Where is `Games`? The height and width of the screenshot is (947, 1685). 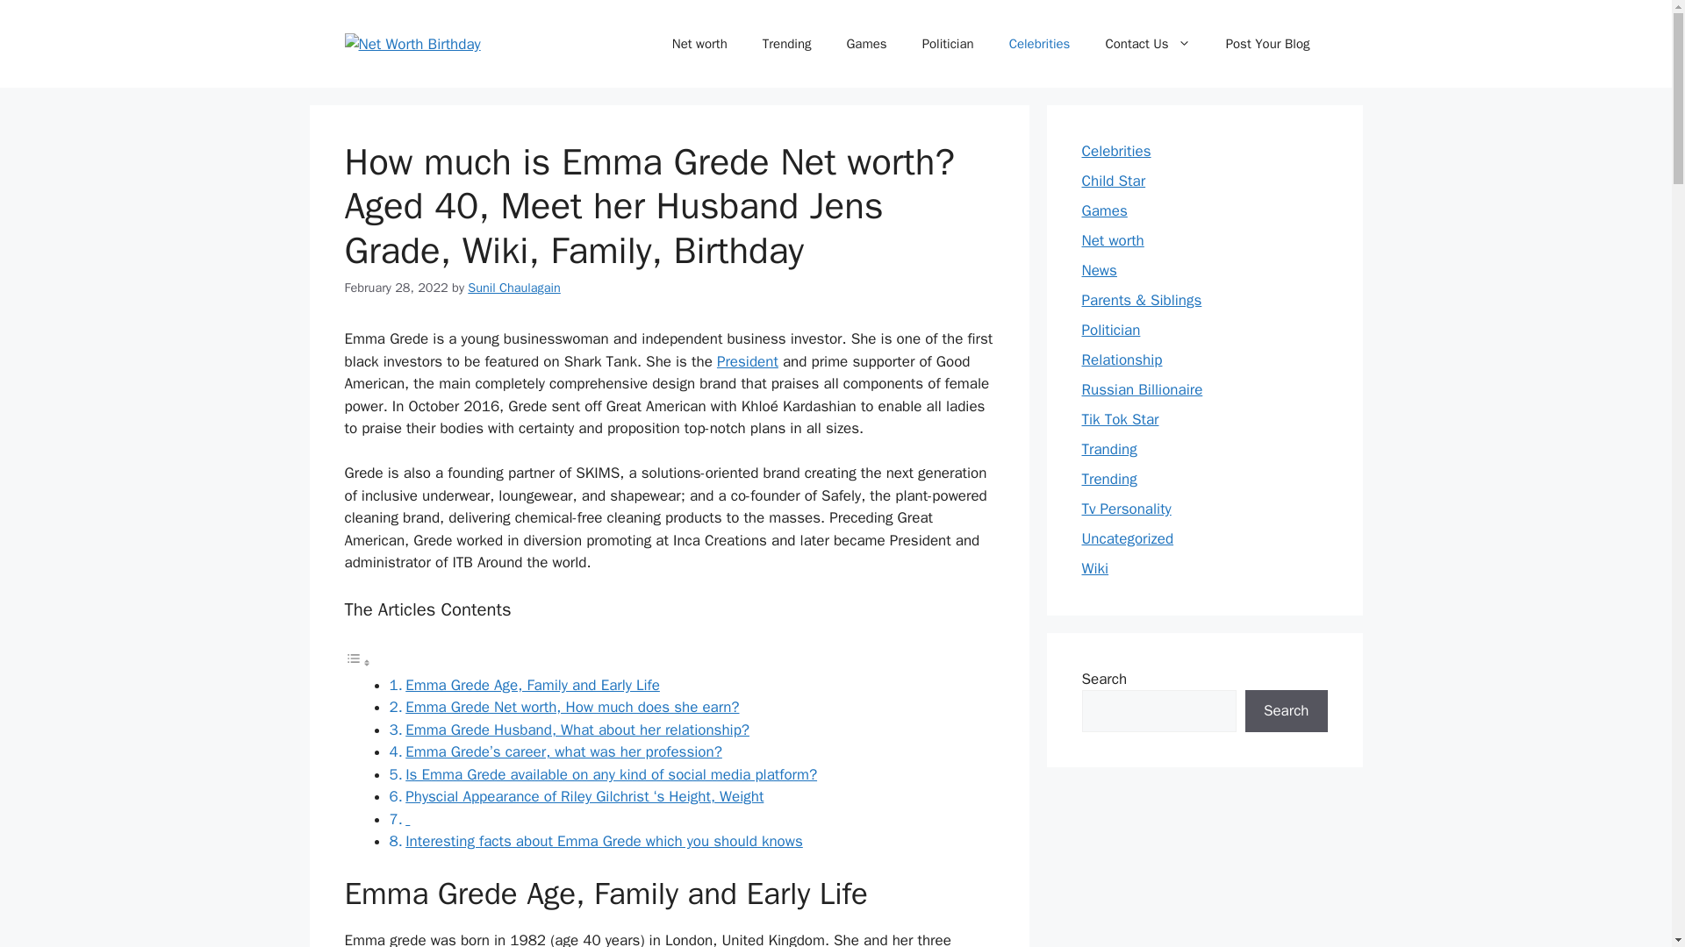 Games is located at coordinates (865, 44).